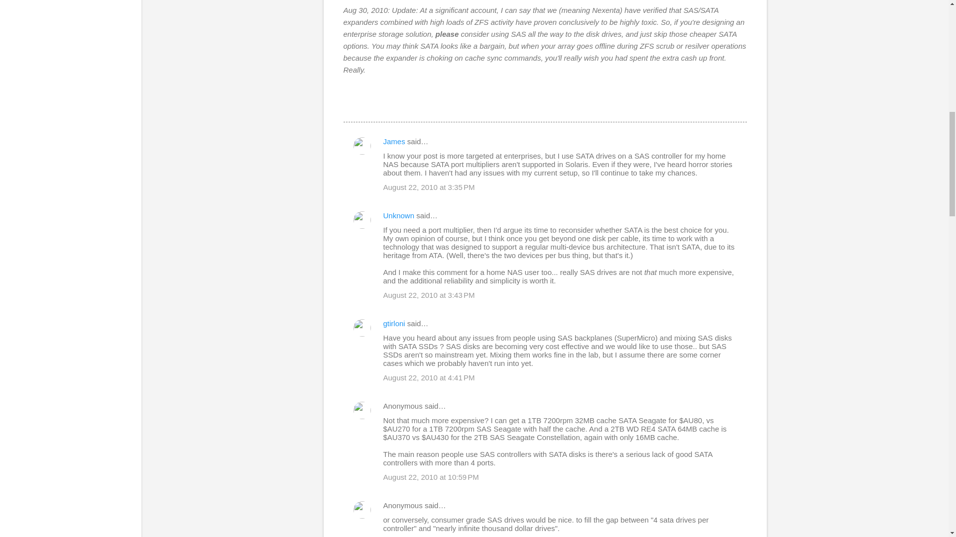 The image size is (956, 537). Describe the element at coordinates (350, 103) in the screenshot. I see `Email Post` at that location.